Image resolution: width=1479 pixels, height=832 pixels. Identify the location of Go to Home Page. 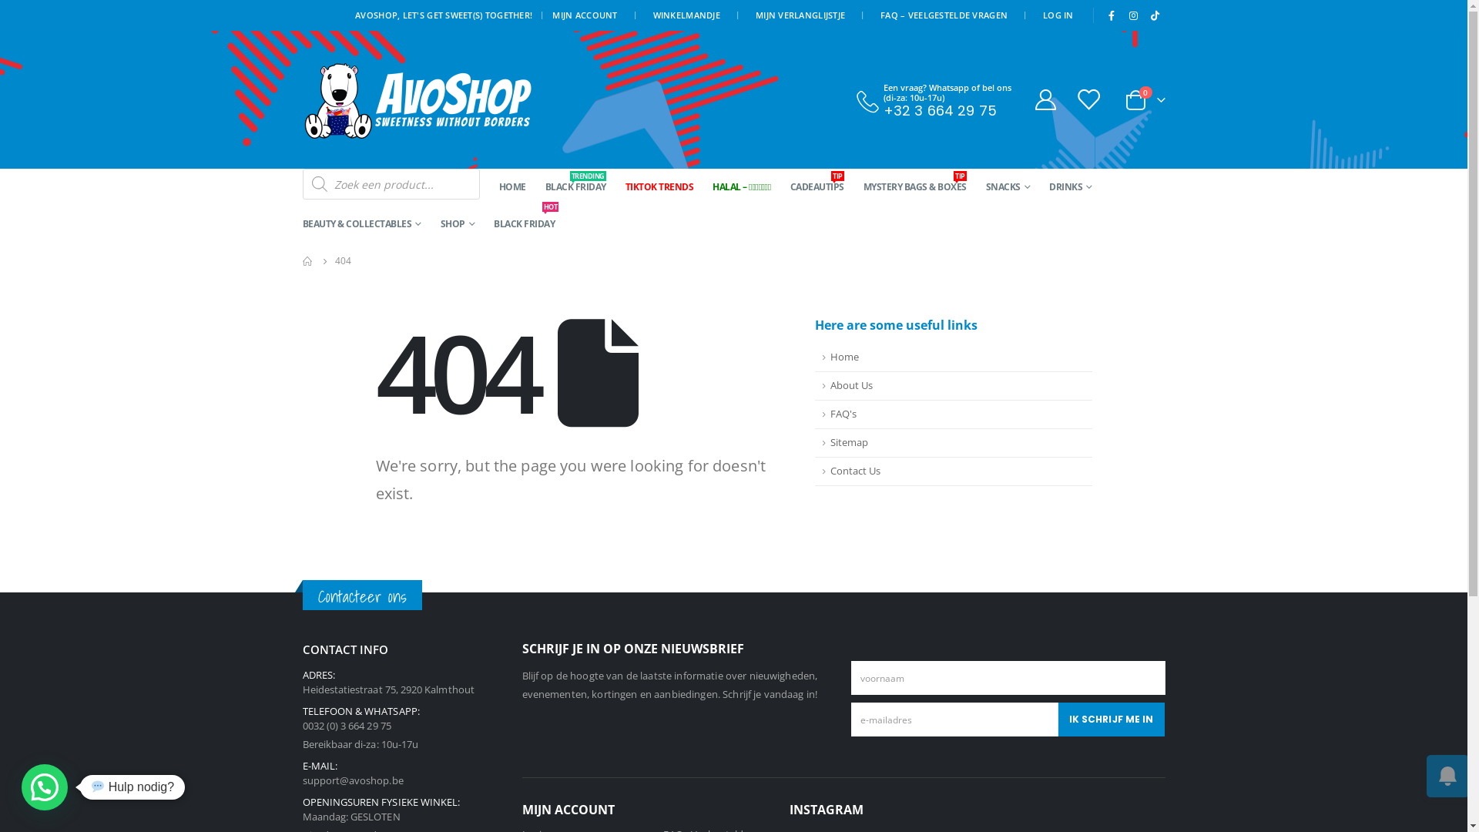
(307, 261).